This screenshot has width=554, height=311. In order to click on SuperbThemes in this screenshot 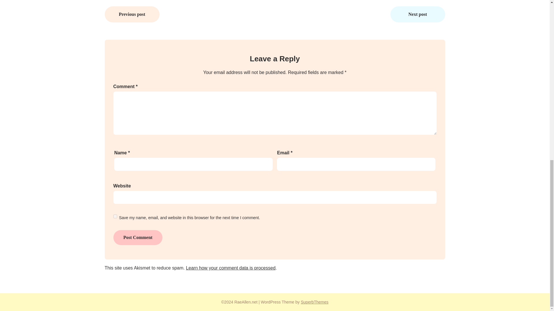, I will do `click(315, 302)`.